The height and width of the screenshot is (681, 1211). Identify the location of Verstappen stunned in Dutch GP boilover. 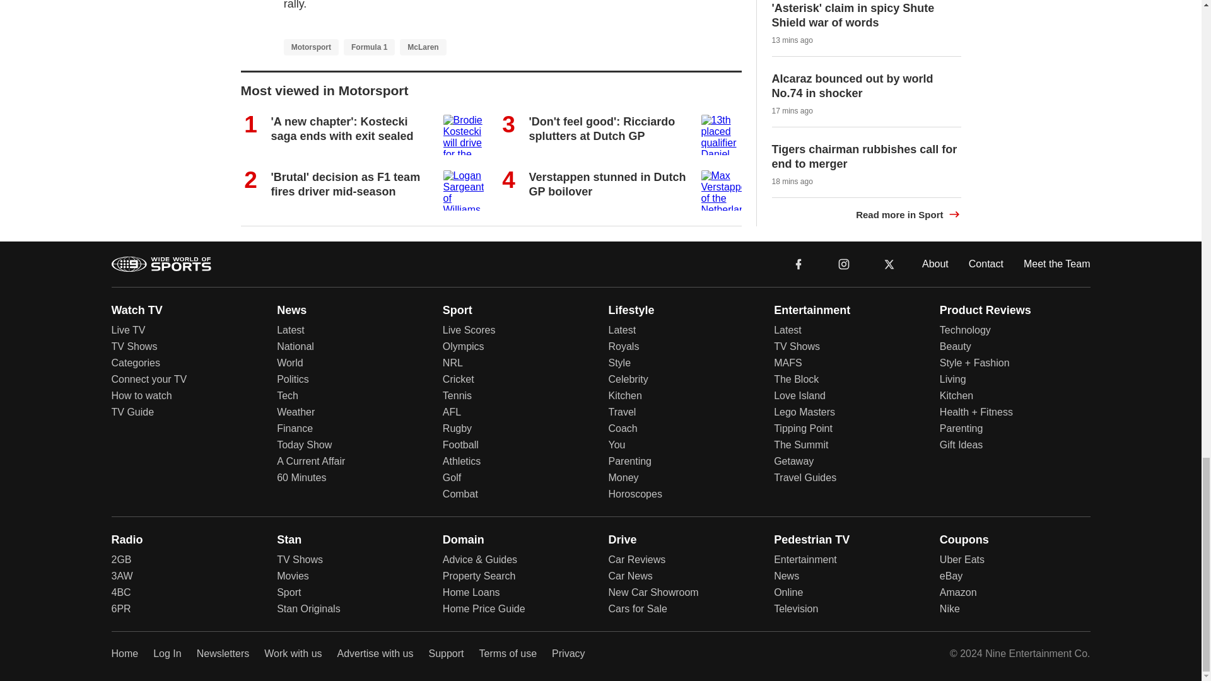
(607, 184).